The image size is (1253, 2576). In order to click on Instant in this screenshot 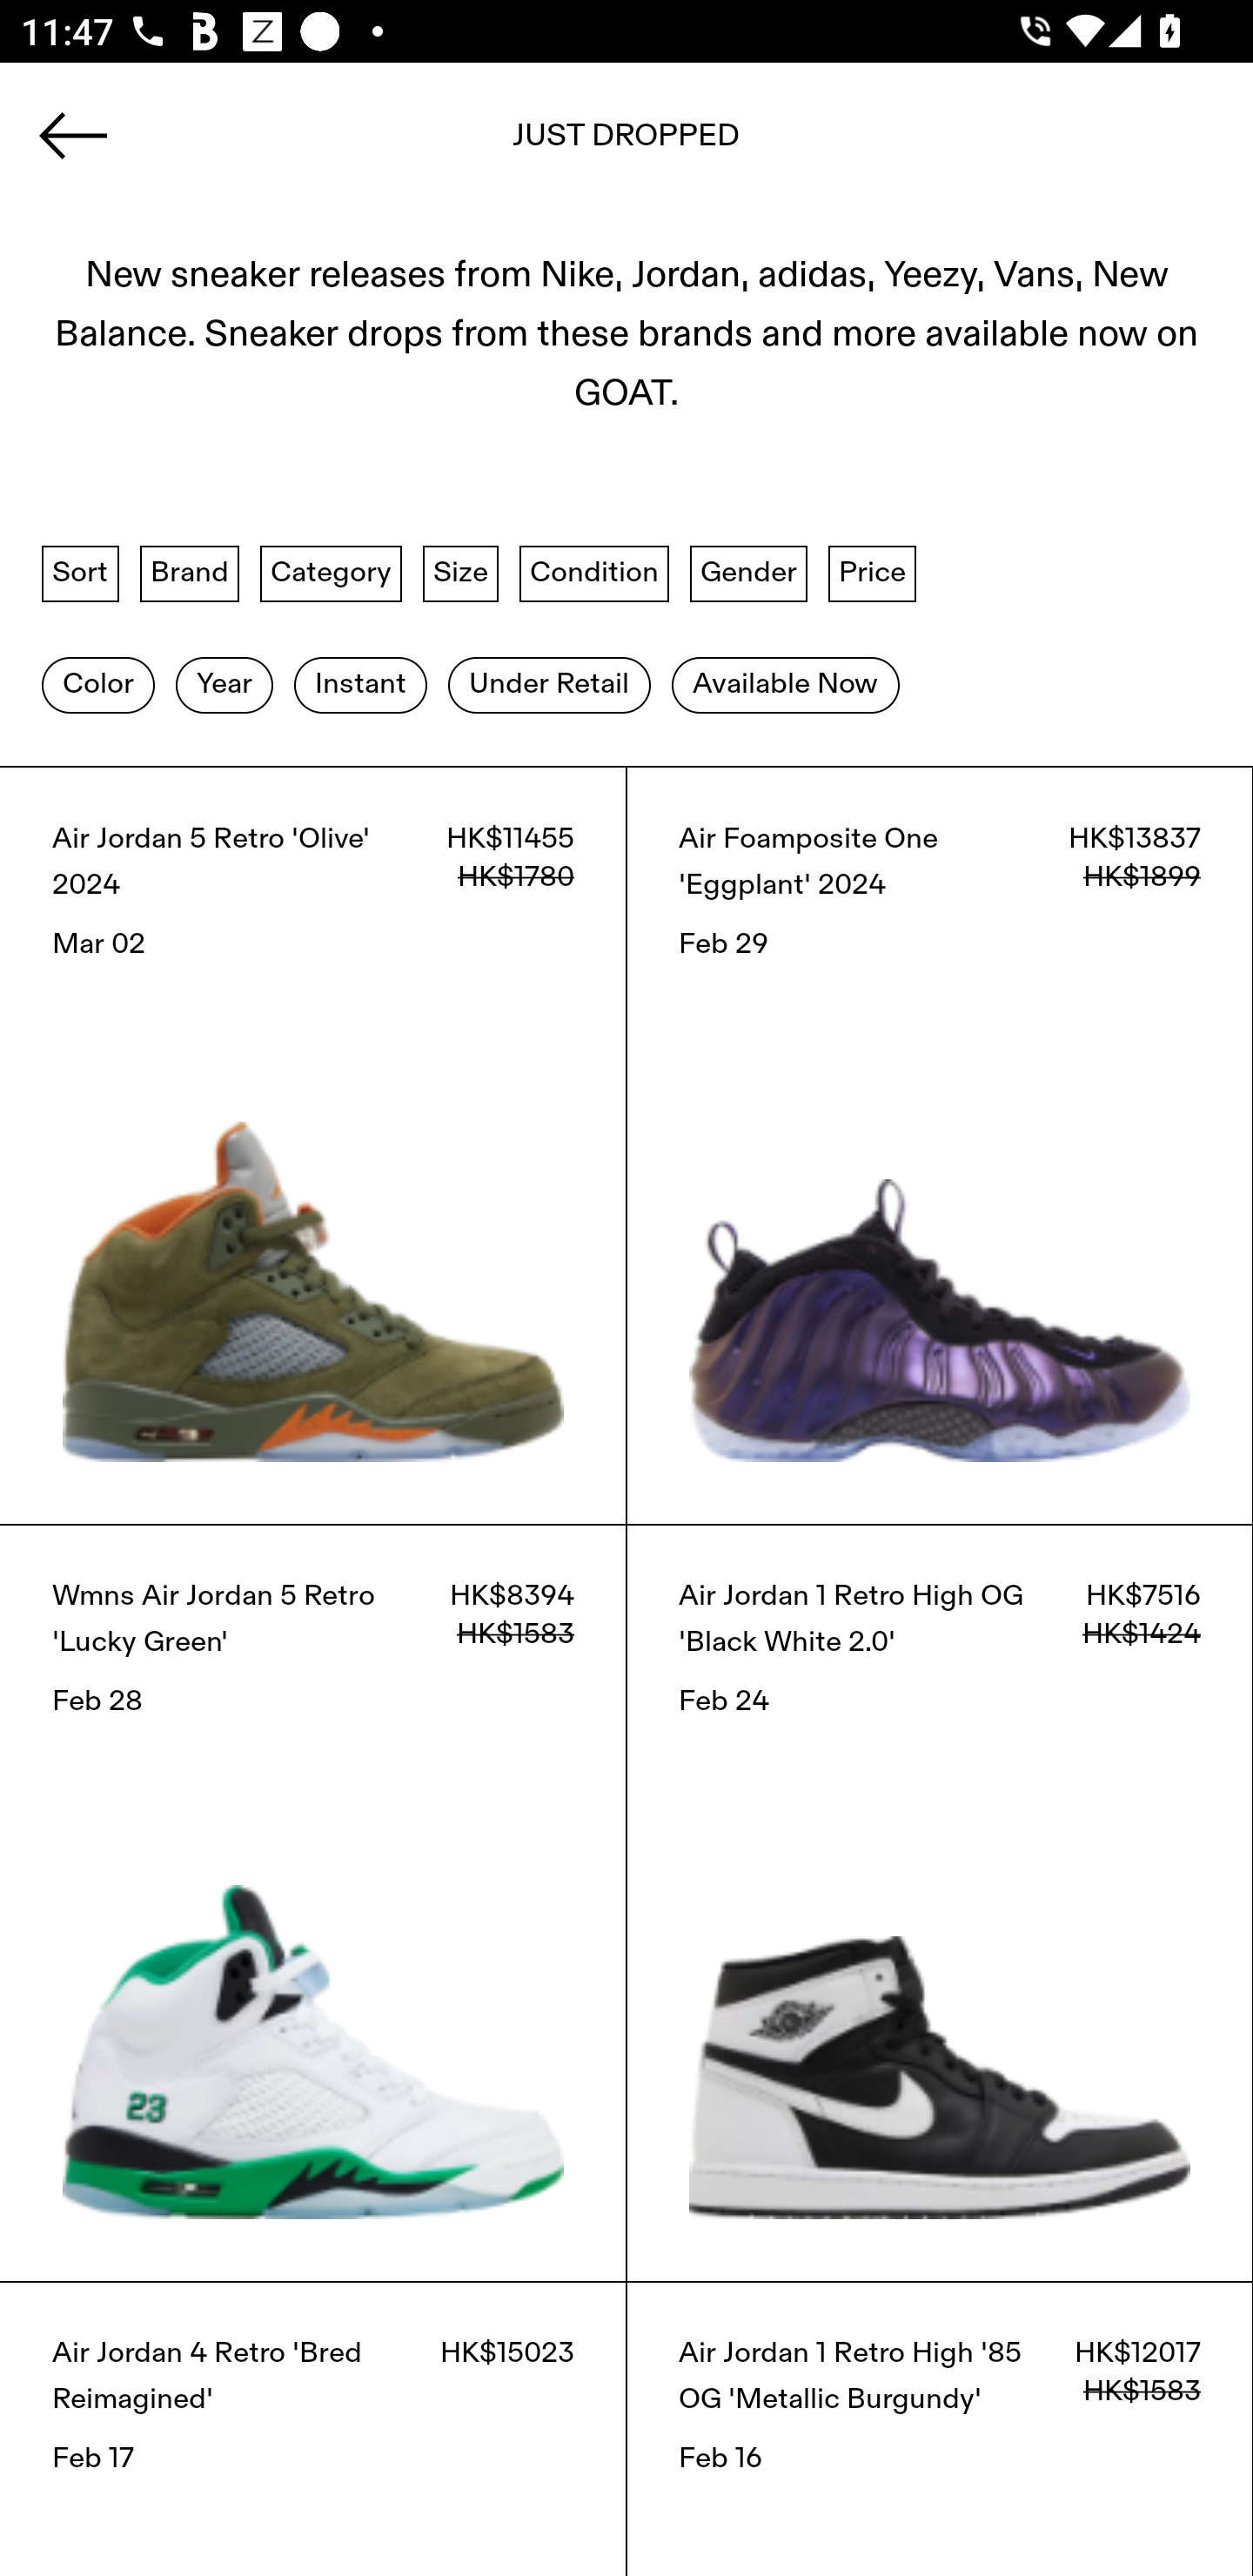, I will do `click(360, 683)`.